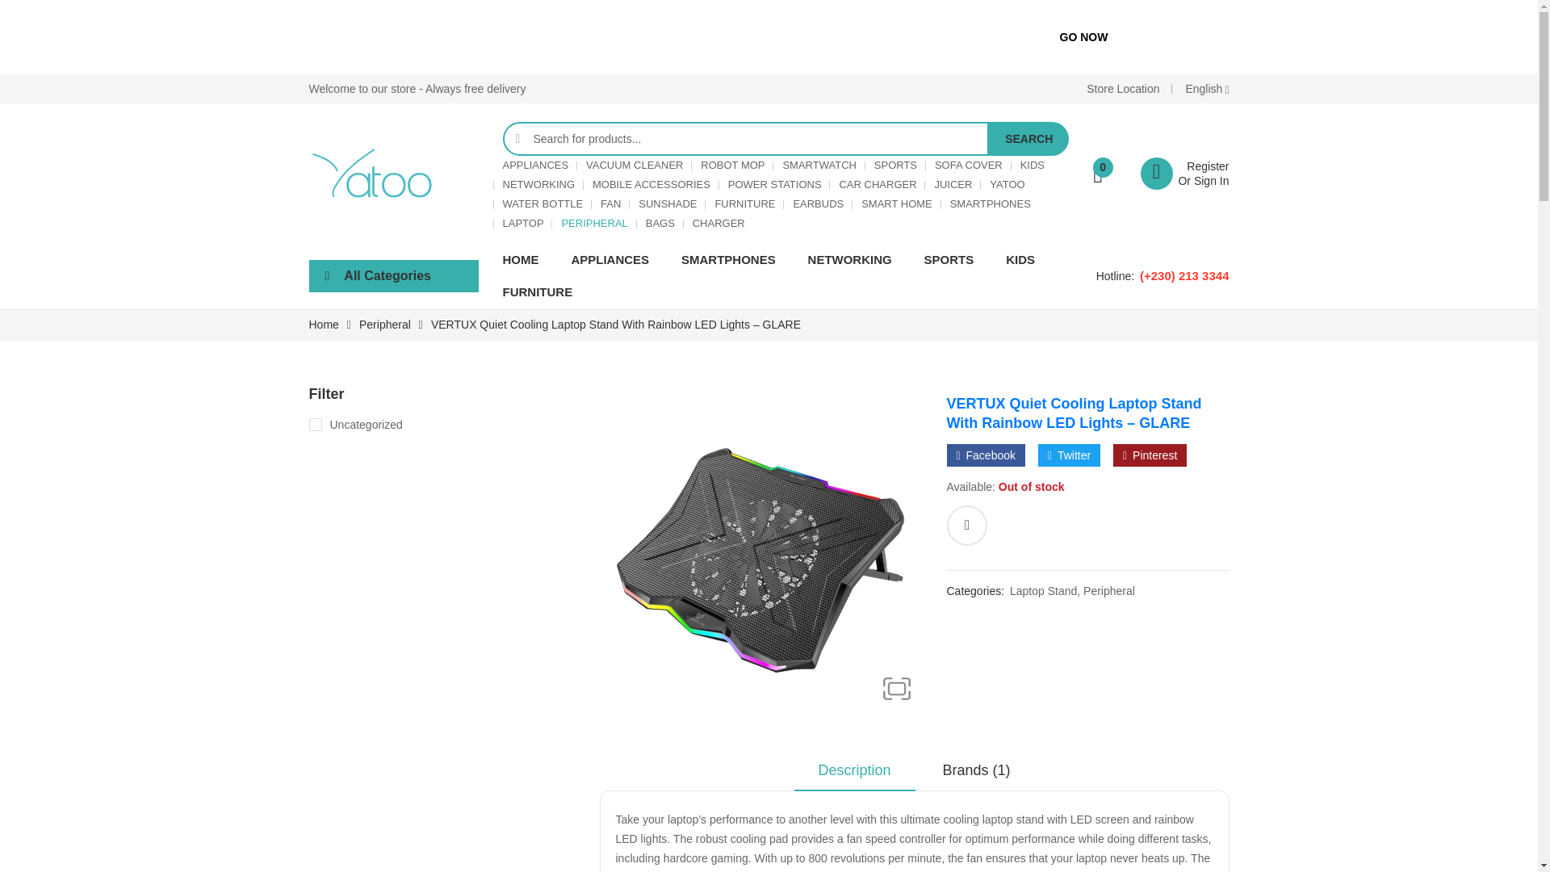 This screenshot has height=872, width=1550. What do you see at coordinates (610, 203) in the screenshot?
I see `FAN` at bounding box center [610, 203].